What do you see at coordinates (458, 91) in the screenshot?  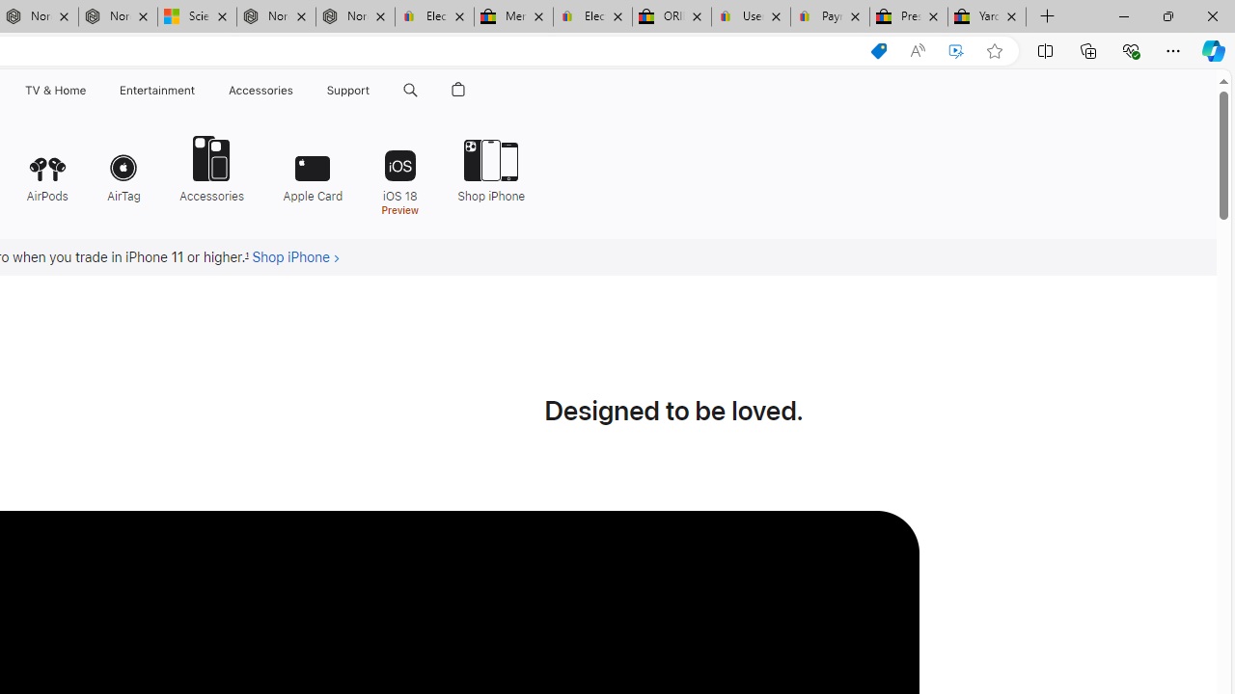 I see `AutomationID: globalnav-bag` at bounding box center [458, 91].